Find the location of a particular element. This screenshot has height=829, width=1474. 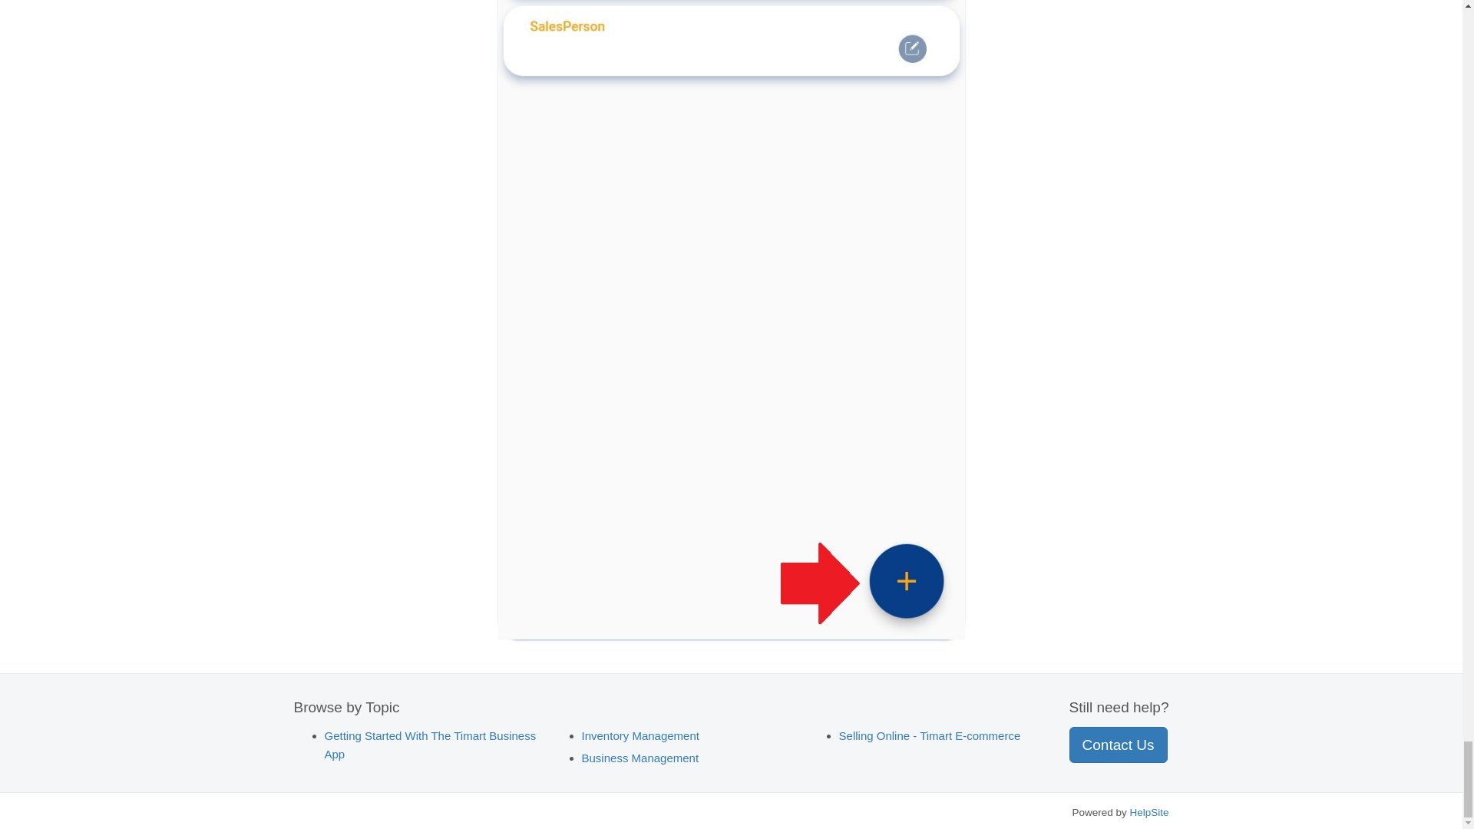

Contact Us is located at coordinates (1118, 745).